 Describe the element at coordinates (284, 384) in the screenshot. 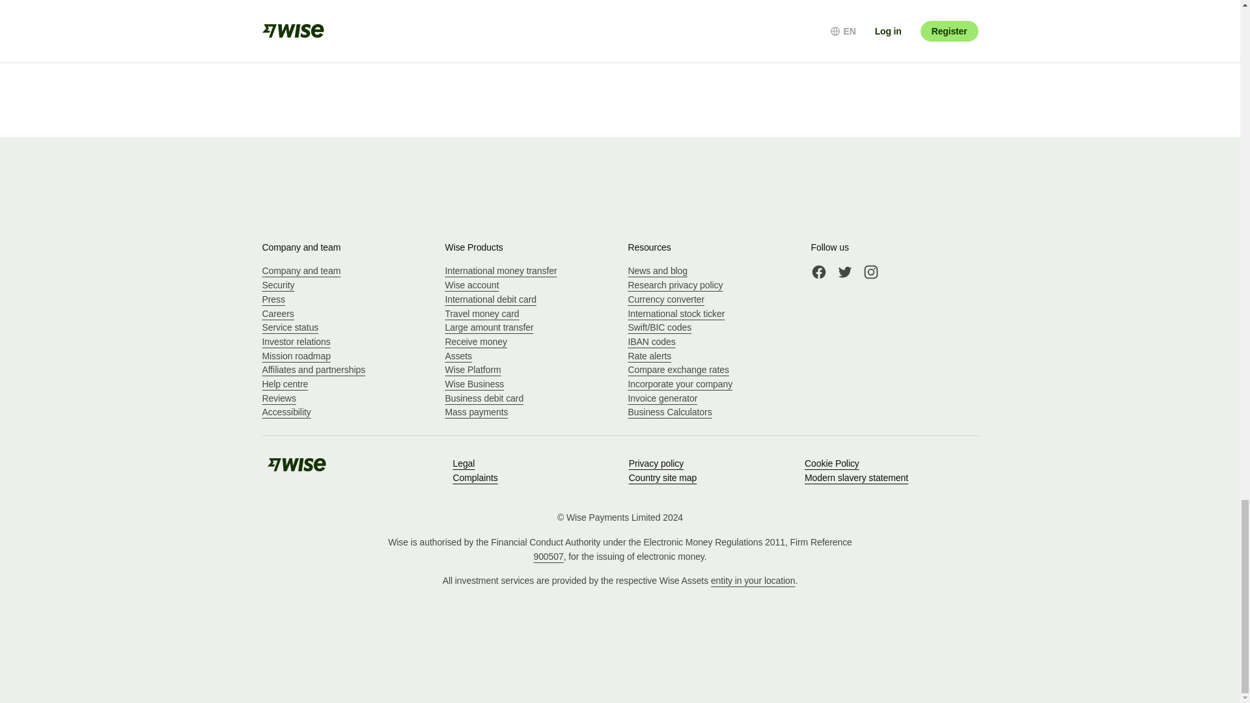

I see `Help centre` at that location.